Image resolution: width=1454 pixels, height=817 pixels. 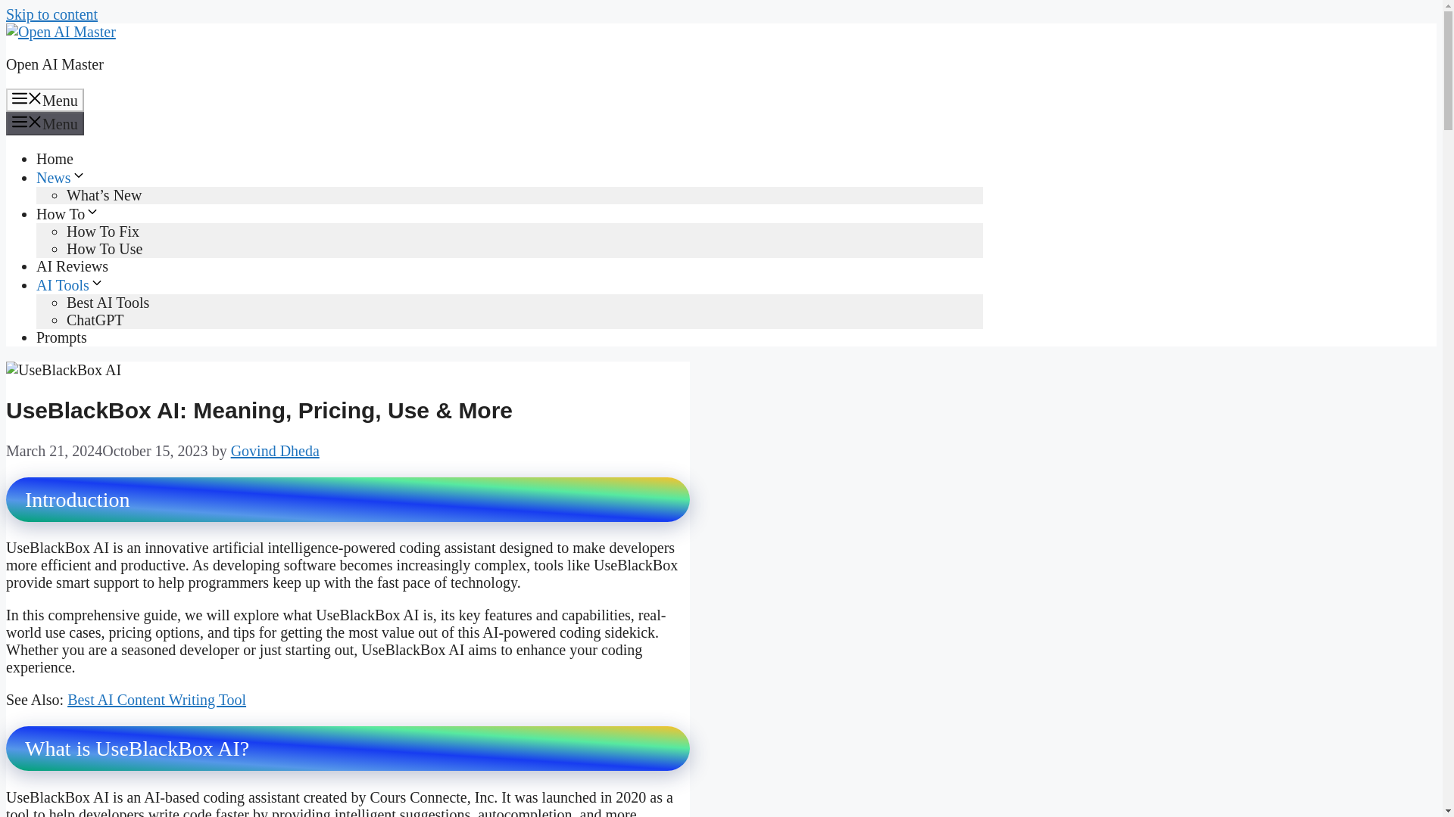 What do you see at coordinates (103, 231) in the screenshot?
I see `How To Fix` at bounding box center [103, 231].